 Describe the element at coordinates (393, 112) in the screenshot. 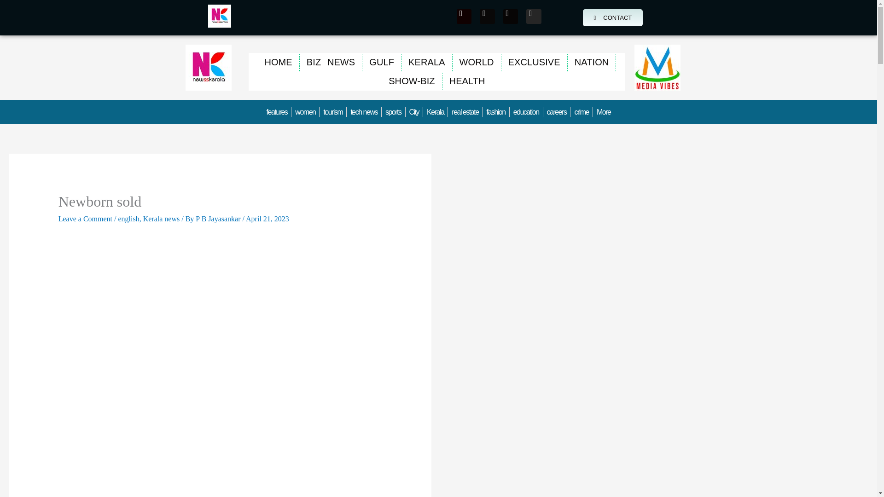

I see `sports` at that location.